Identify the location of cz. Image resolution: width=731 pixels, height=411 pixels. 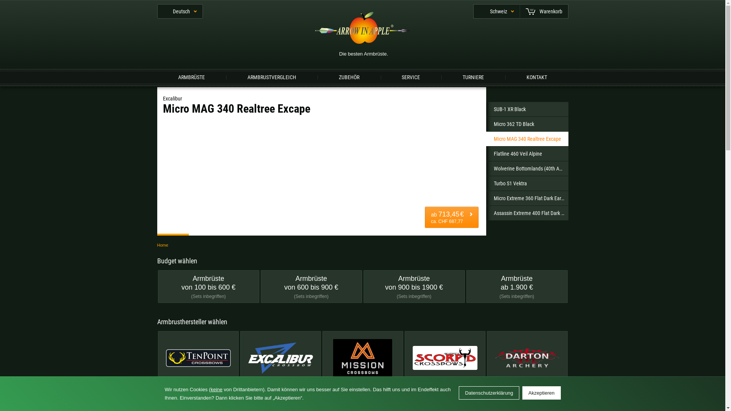
(534, 153).